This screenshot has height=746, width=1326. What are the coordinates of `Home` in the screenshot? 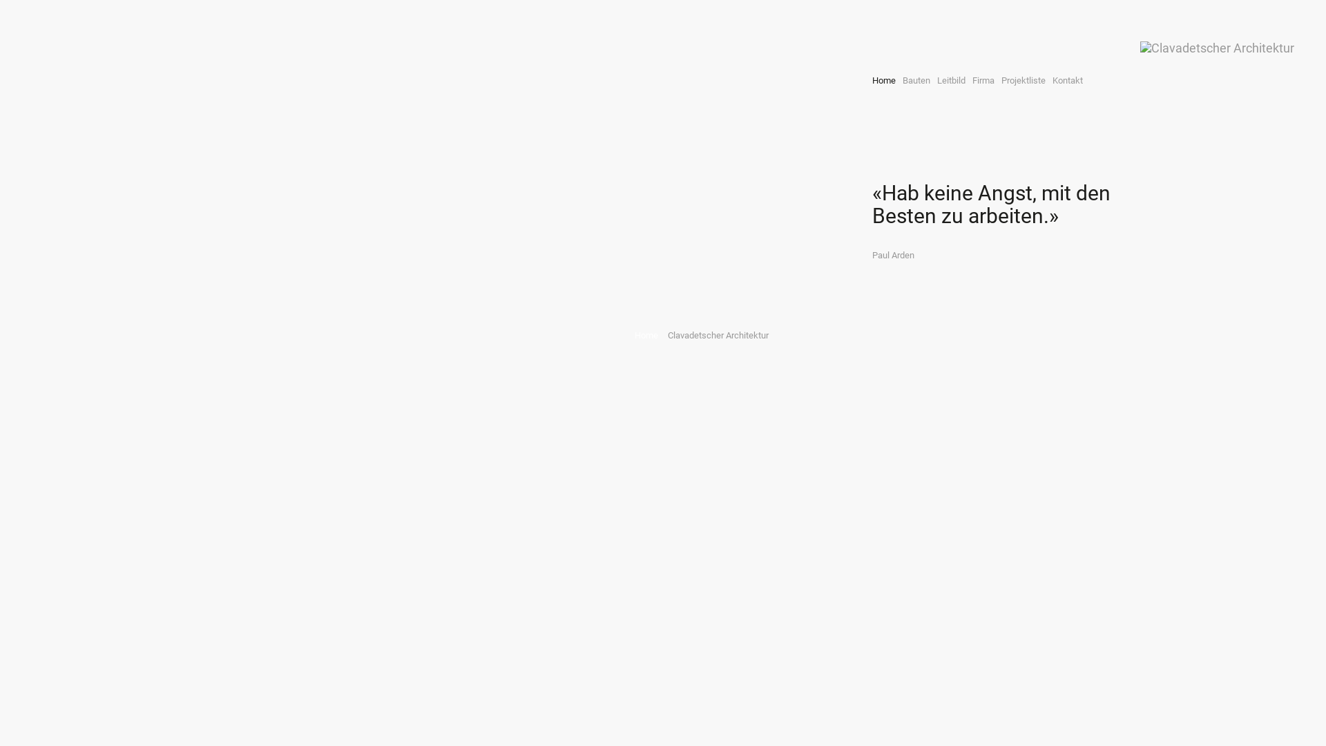 It's located at (884, 81).